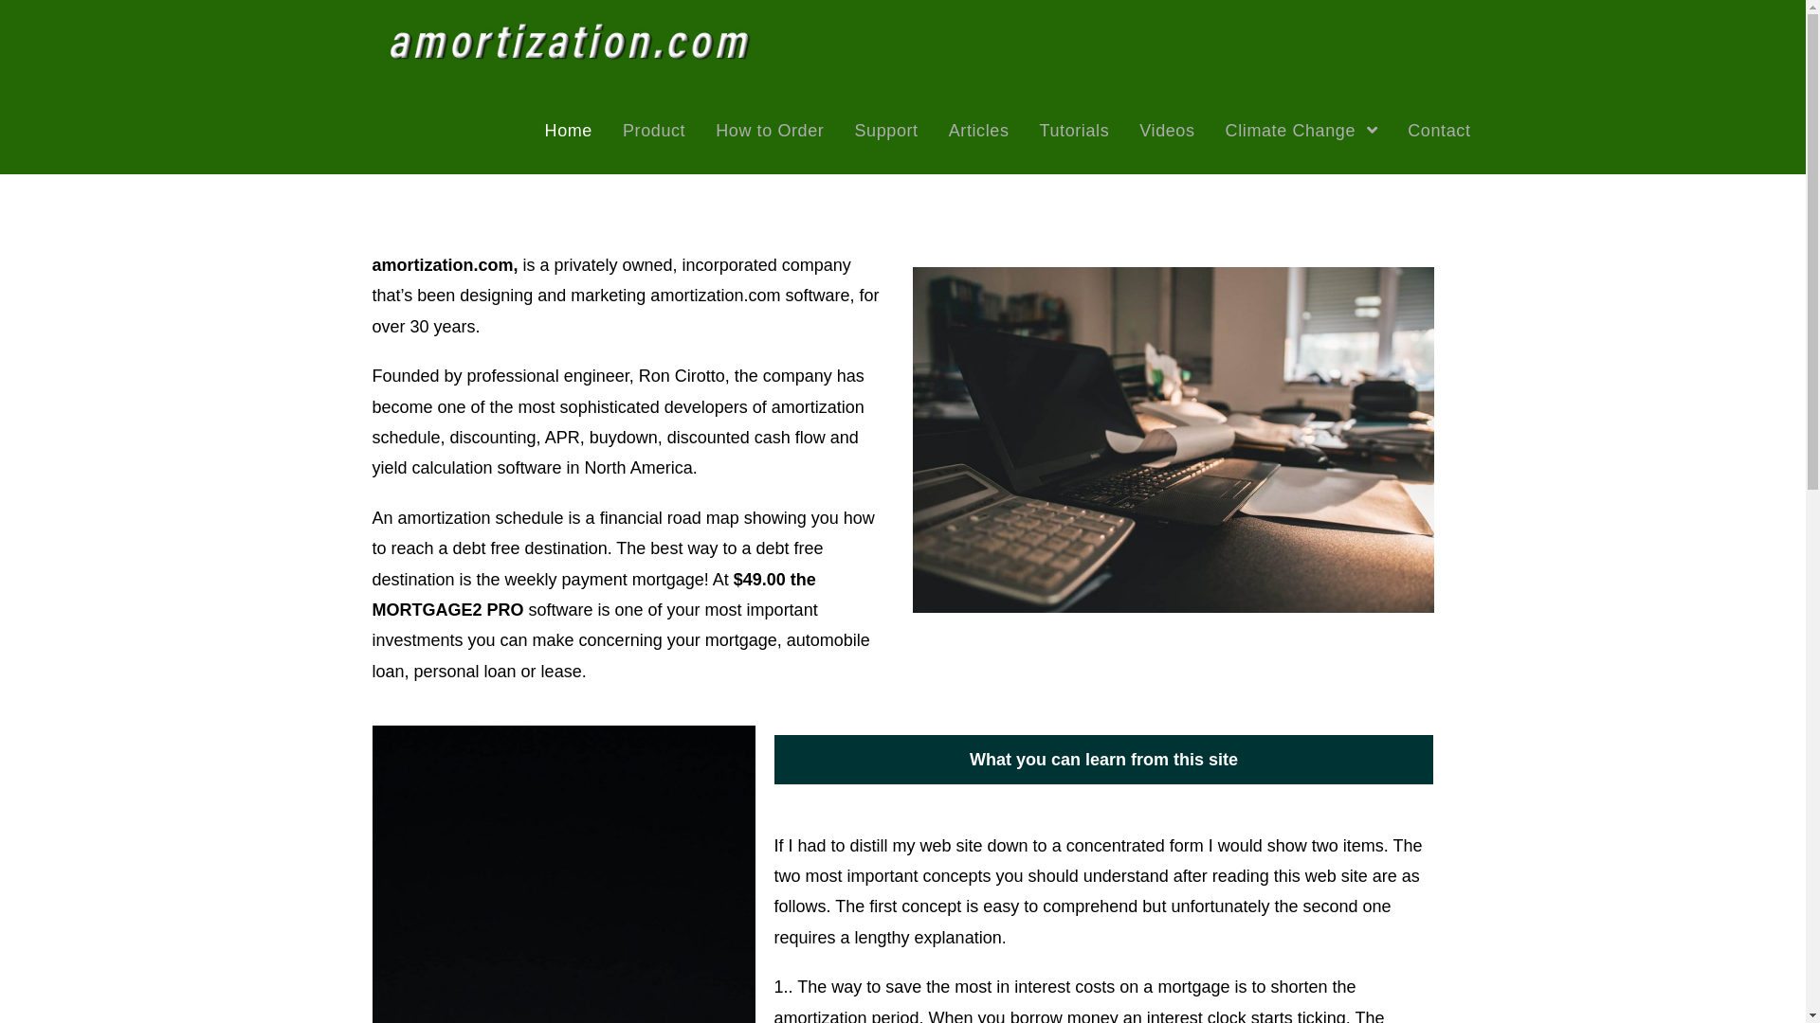 Image resolution: width=1820 pixels, height=1023 pixels. Describe the element at coordinates (569, 131) in the screenshot. I see `Home` at that location.